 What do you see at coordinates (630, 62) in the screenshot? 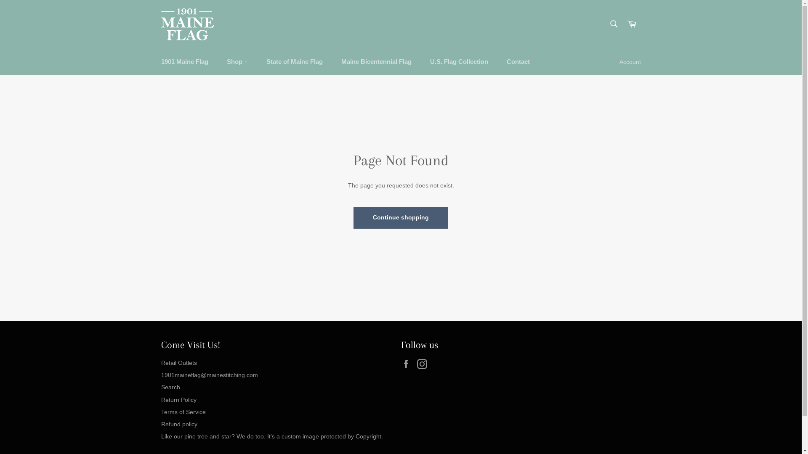
I see `Account` at bounding box center [630, 62].